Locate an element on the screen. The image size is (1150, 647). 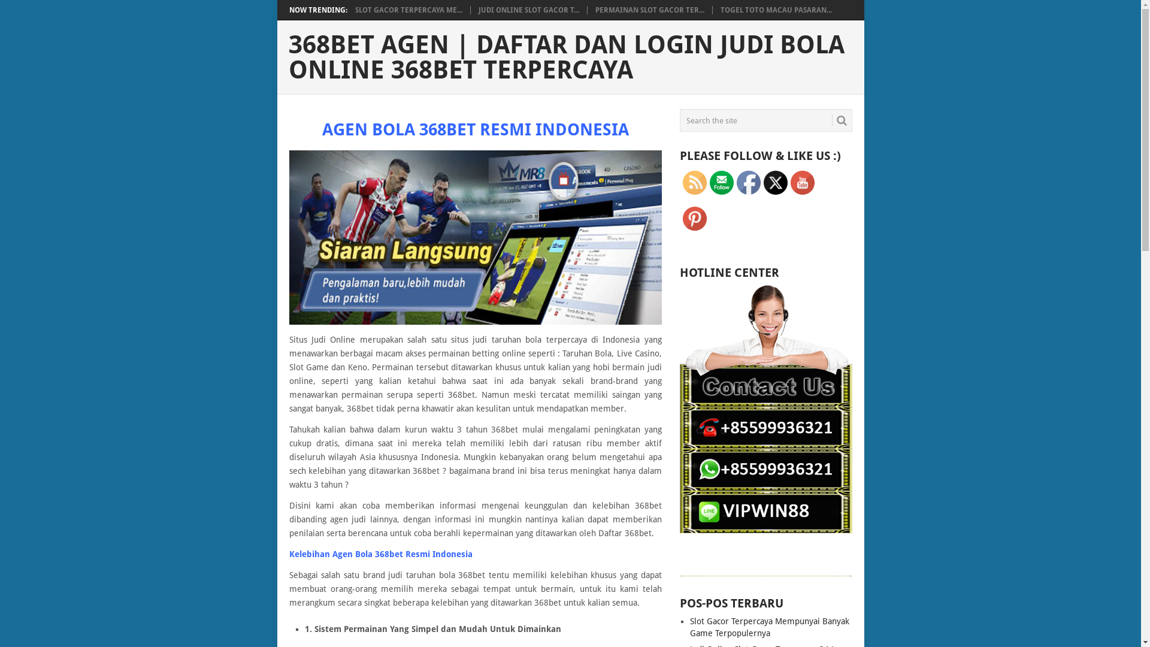
RSS is located at coordinates (695, 183).